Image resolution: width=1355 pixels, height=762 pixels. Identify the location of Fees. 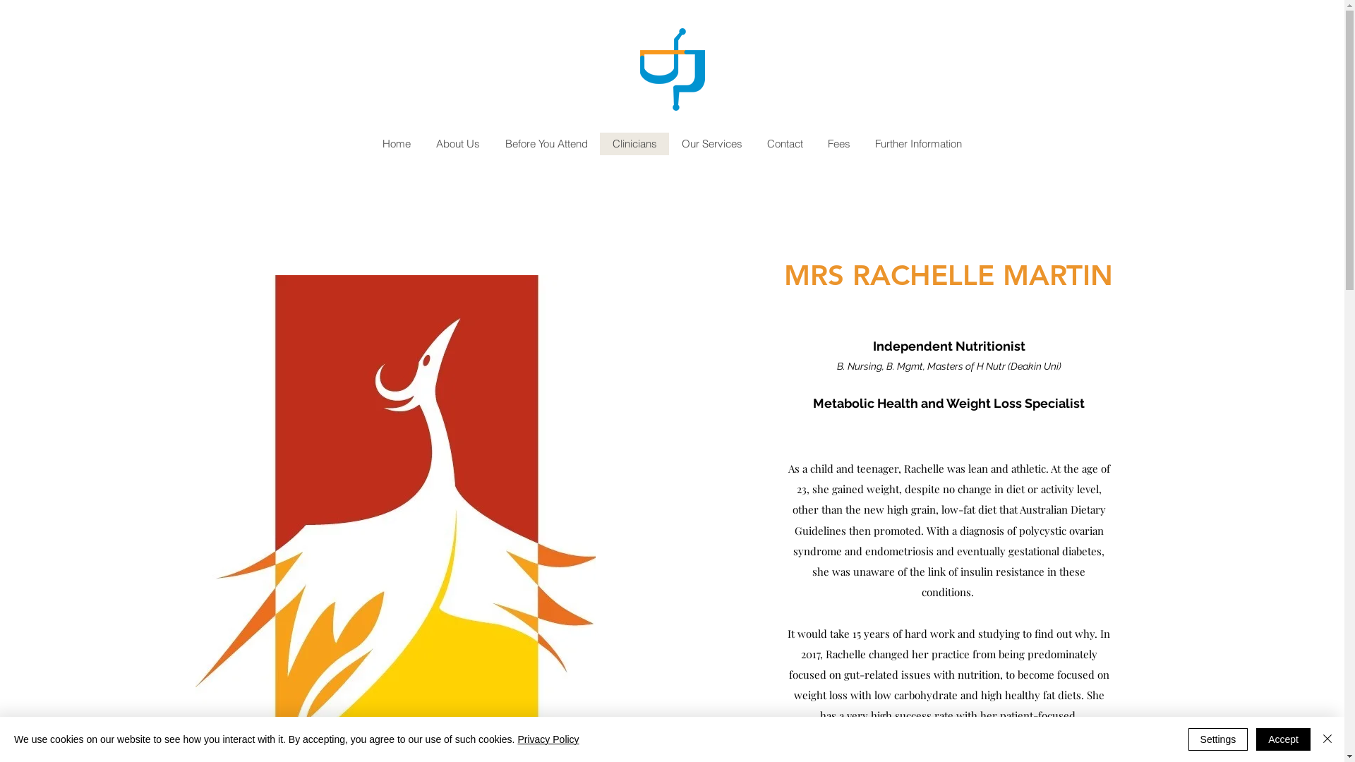
(838, 144).